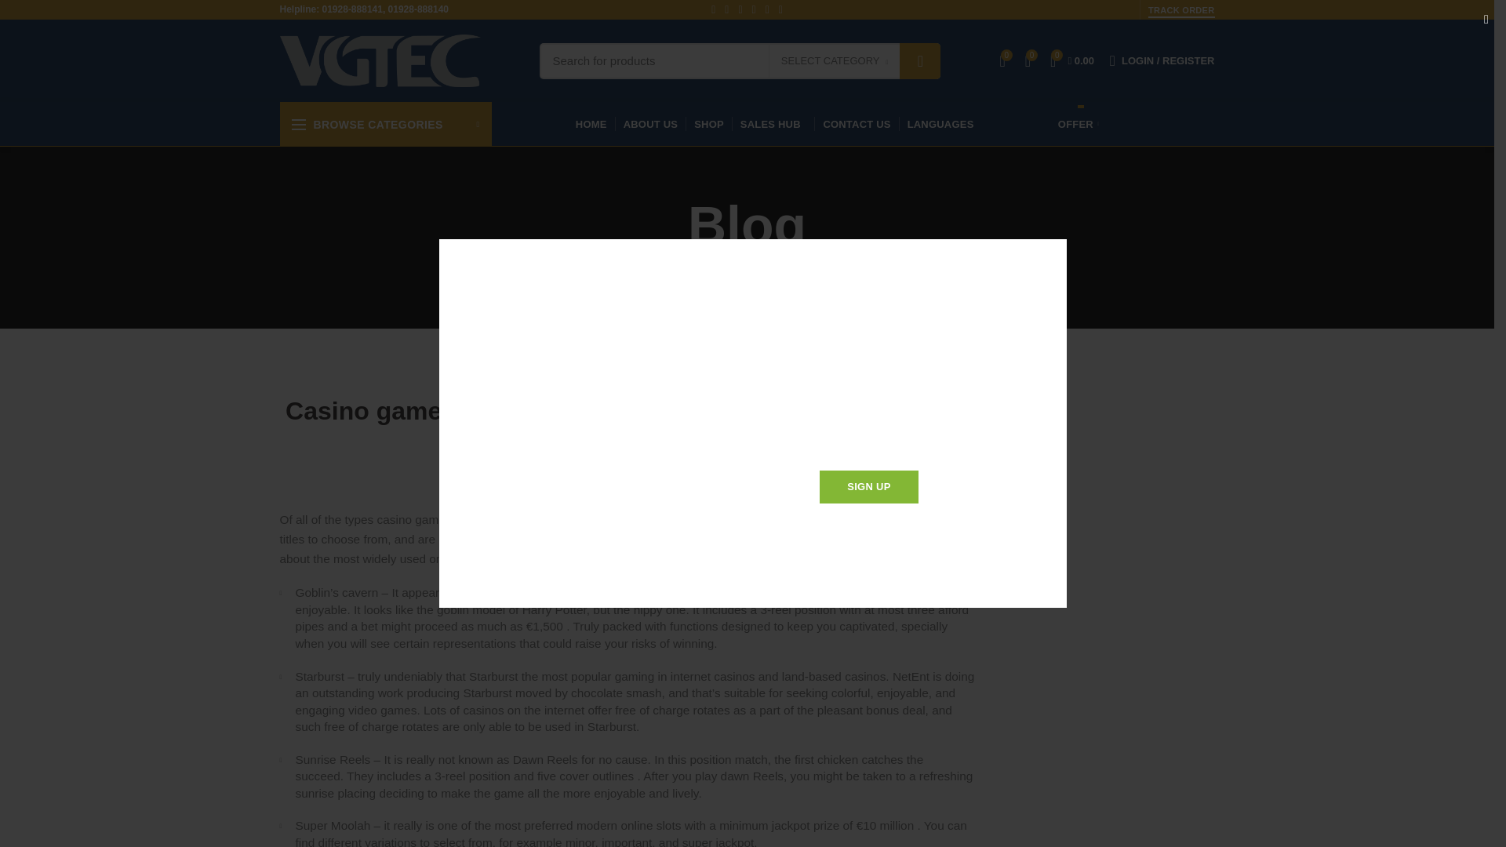  Describe the element at coordinates (835, 61) in the screenshot. I see `SELECT CATEGORY` at that location.